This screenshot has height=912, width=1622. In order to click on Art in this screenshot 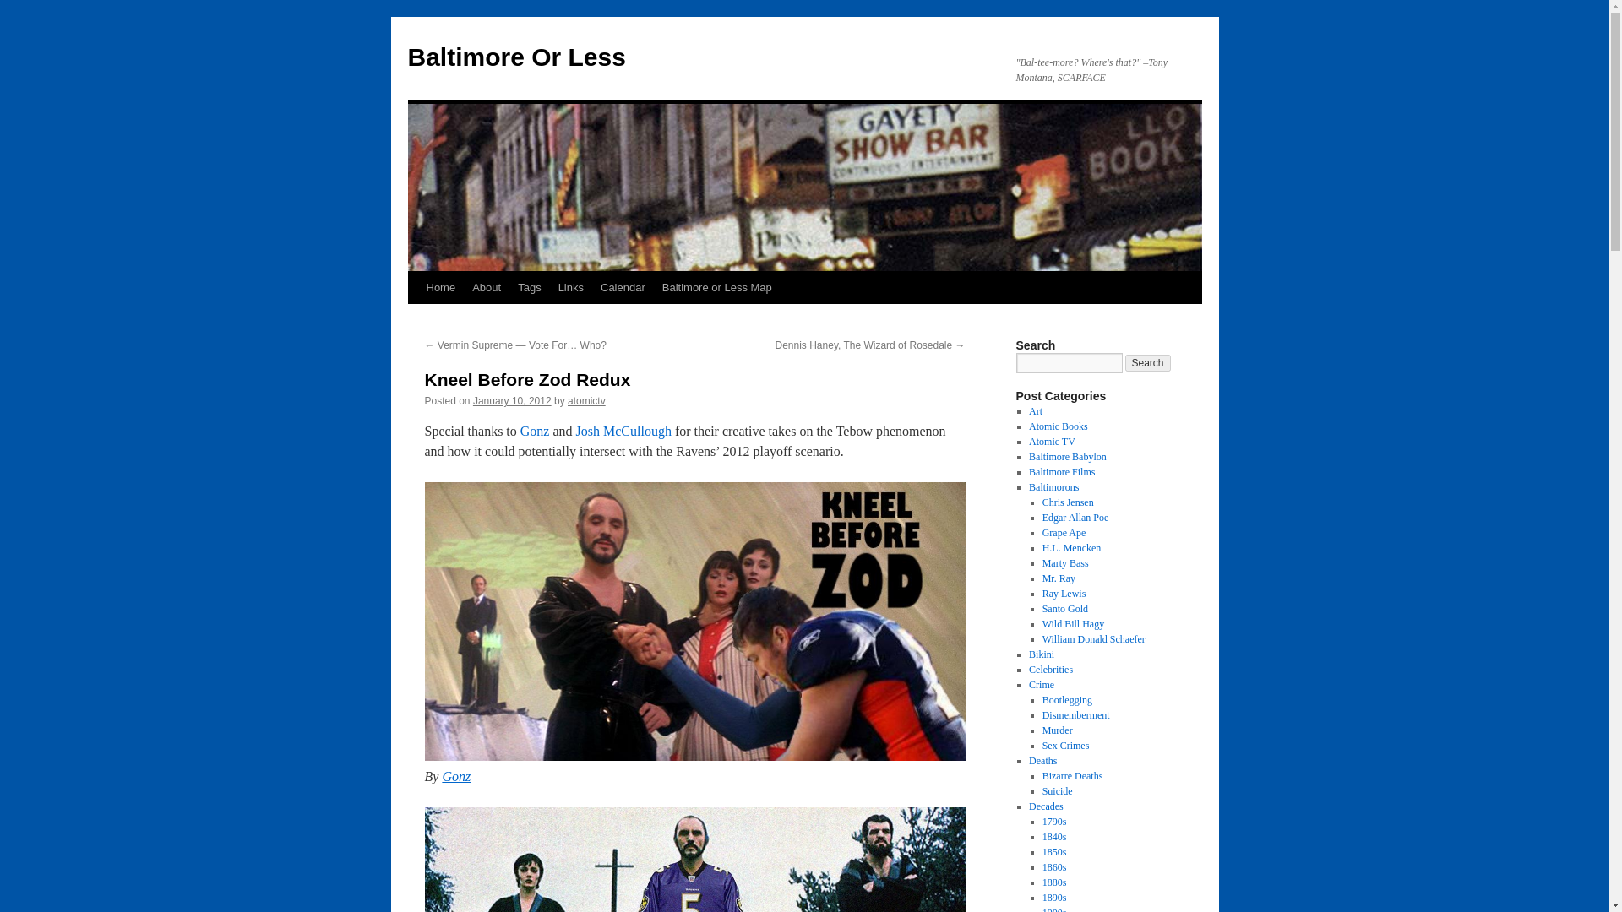, I will do `click(1036, 410)`.